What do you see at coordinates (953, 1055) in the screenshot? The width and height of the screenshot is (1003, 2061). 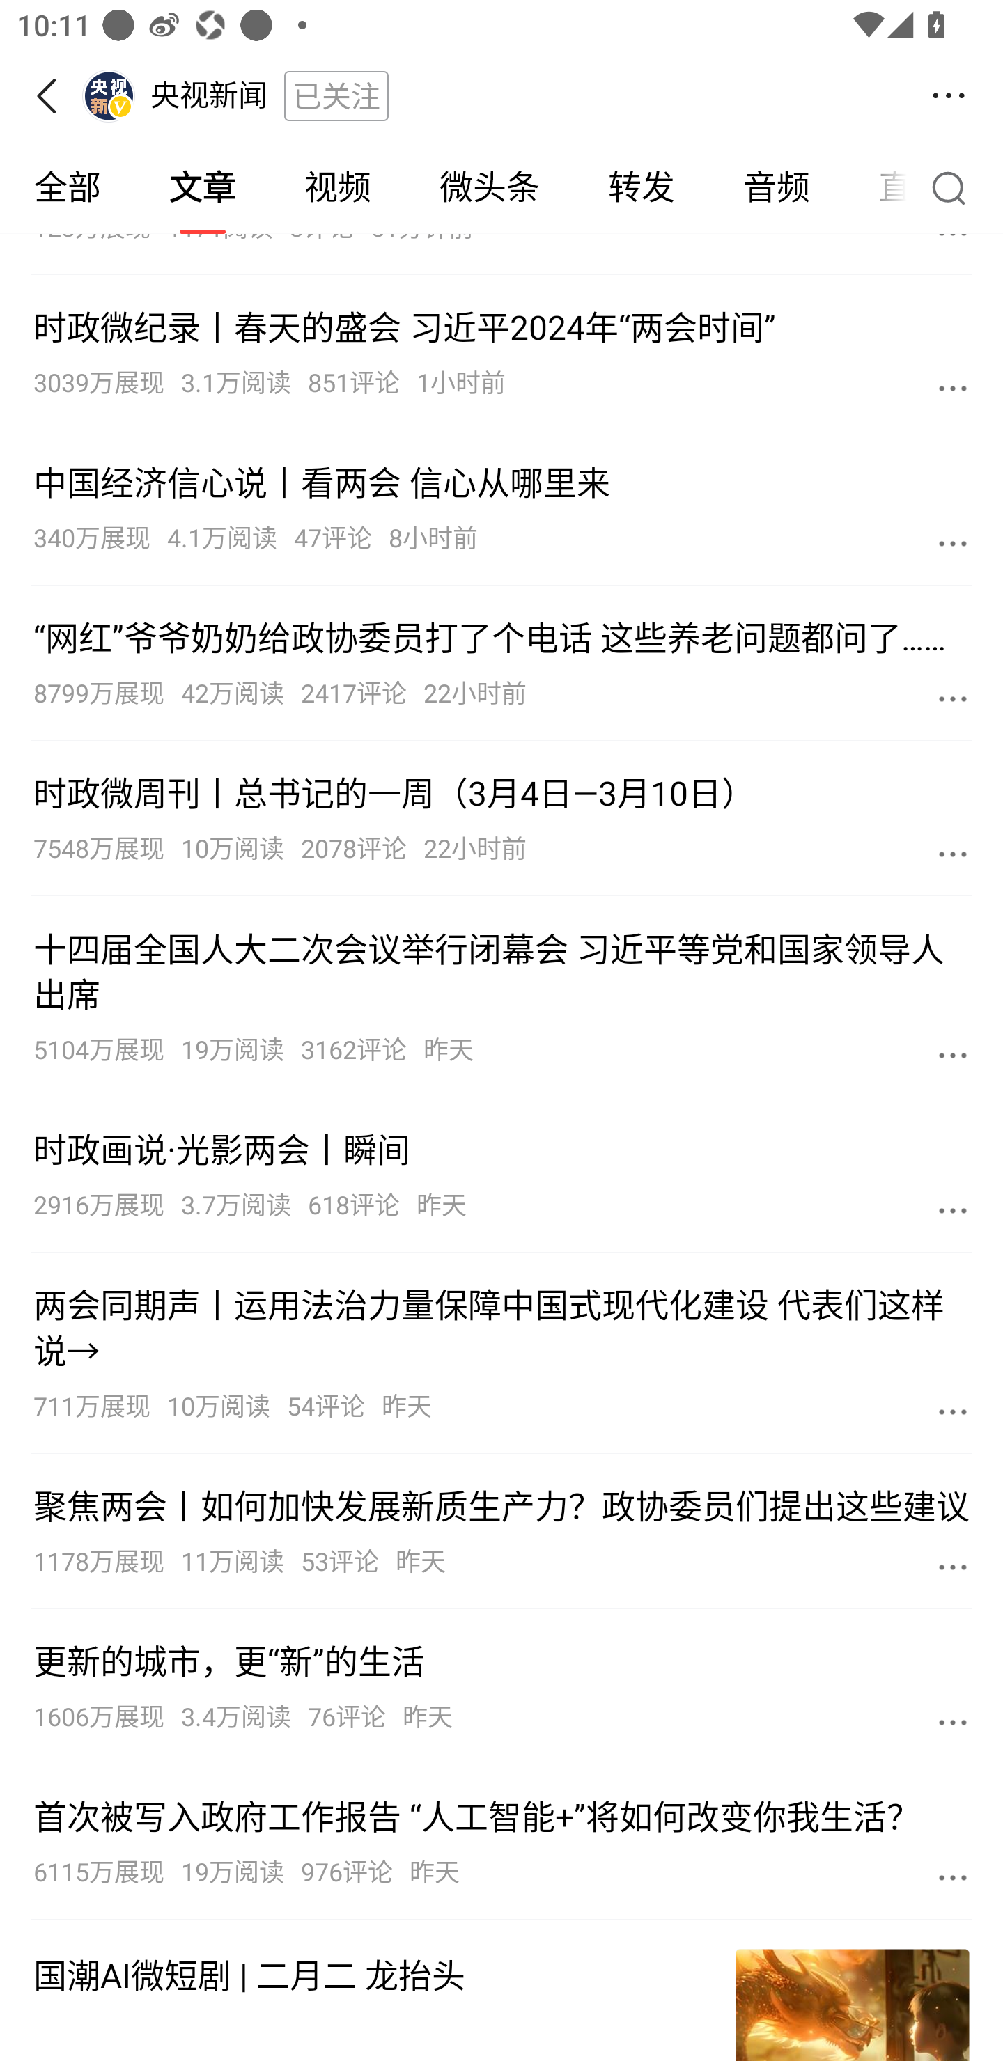 I see `更多` at bounding box center [953, 1055].